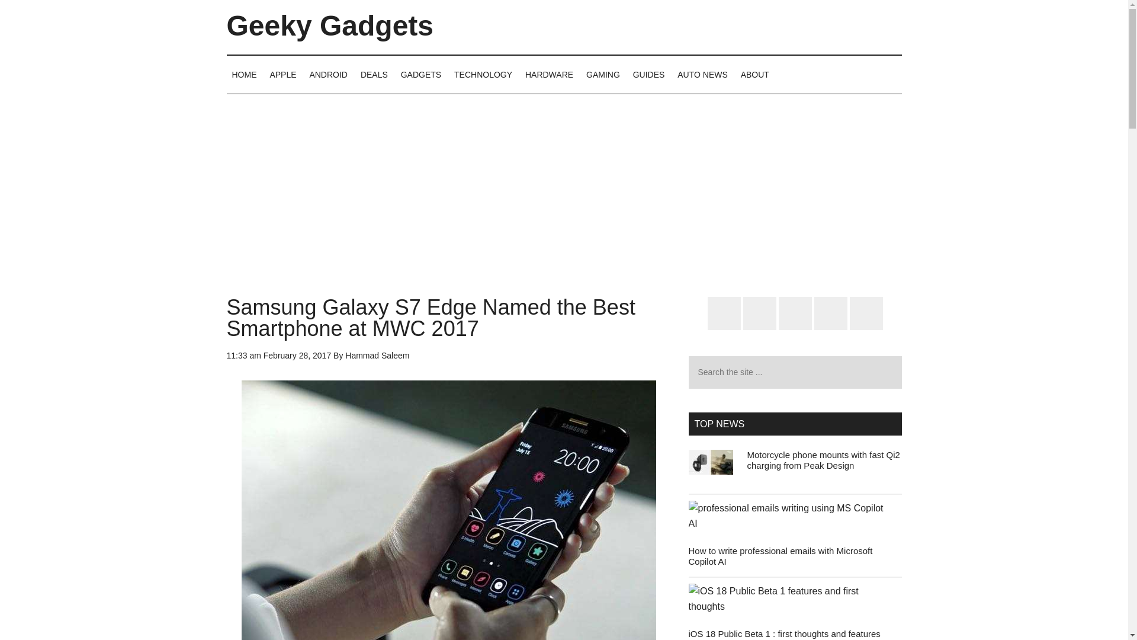 Image resolution: width=1137 pixels, height=640 pixels. I want to click on iOS 18 Public Beta 1 : first thoughts and features tested, so click(784, 634).